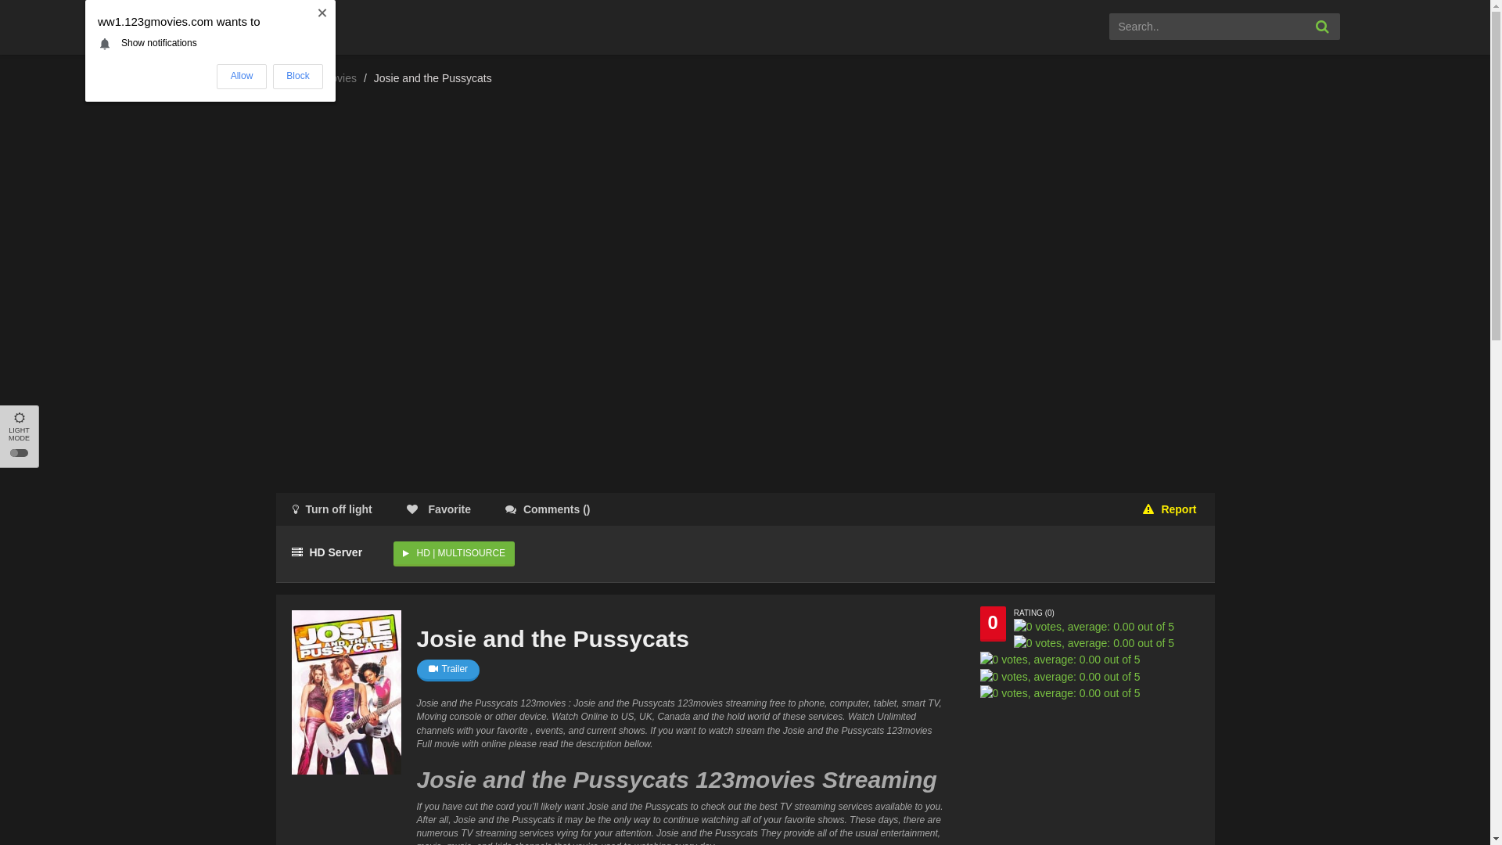 This screenshot has width=1502, height=845. Describe the element at coordinates (548, 509) in the screenshot. I see `Comments ()` at that location.